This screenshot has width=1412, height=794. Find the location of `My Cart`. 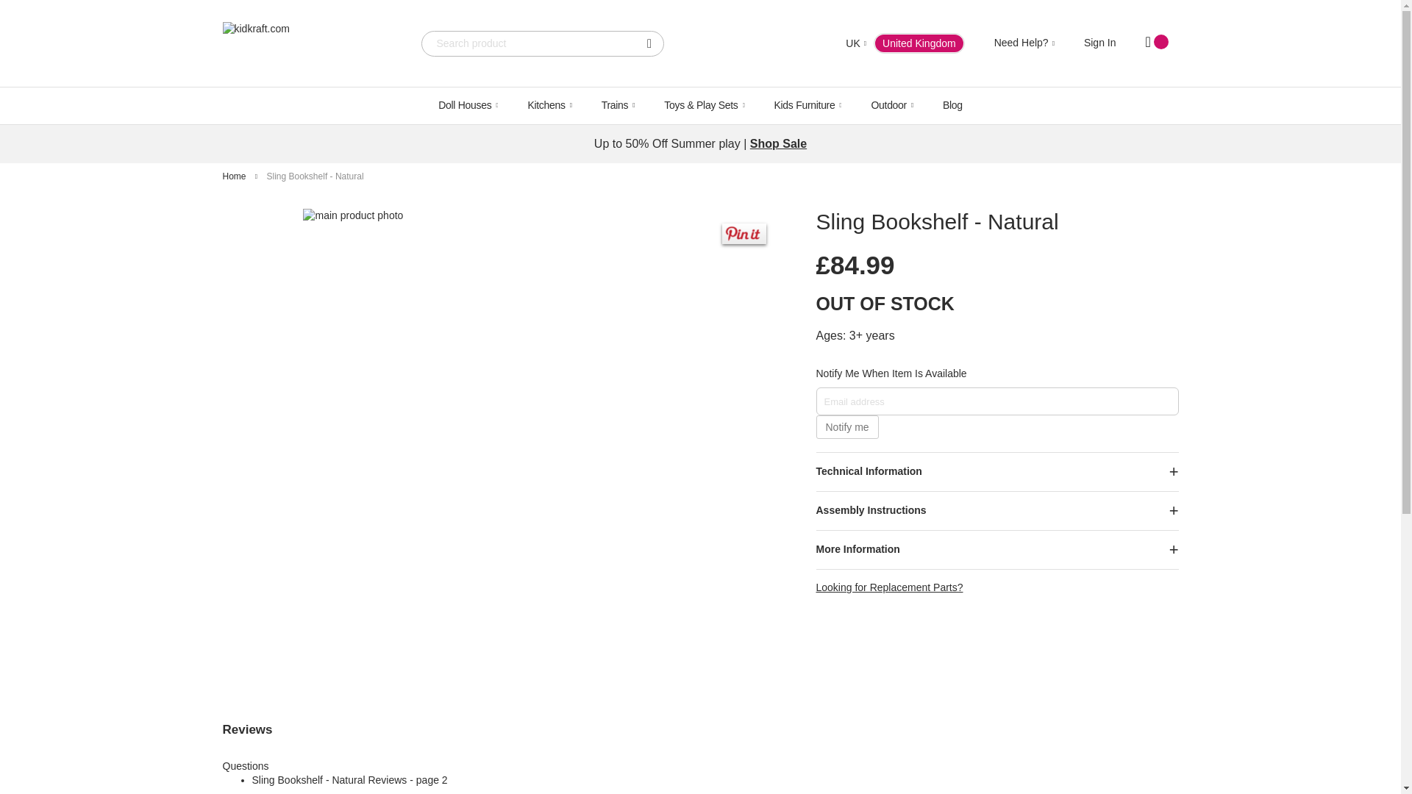

My Cart is located at coordinates (1157, 43).